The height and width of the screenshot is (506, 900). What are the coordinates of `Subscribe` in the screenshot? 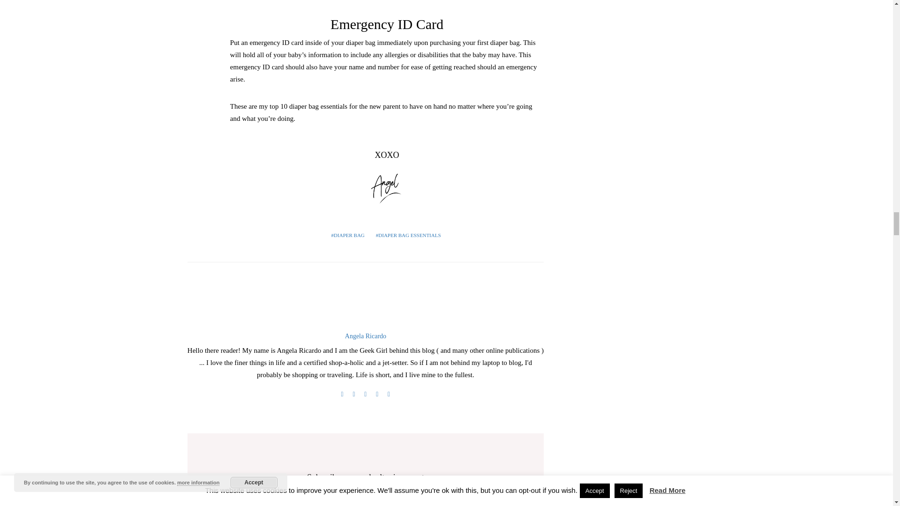 It's located at (432, 504).